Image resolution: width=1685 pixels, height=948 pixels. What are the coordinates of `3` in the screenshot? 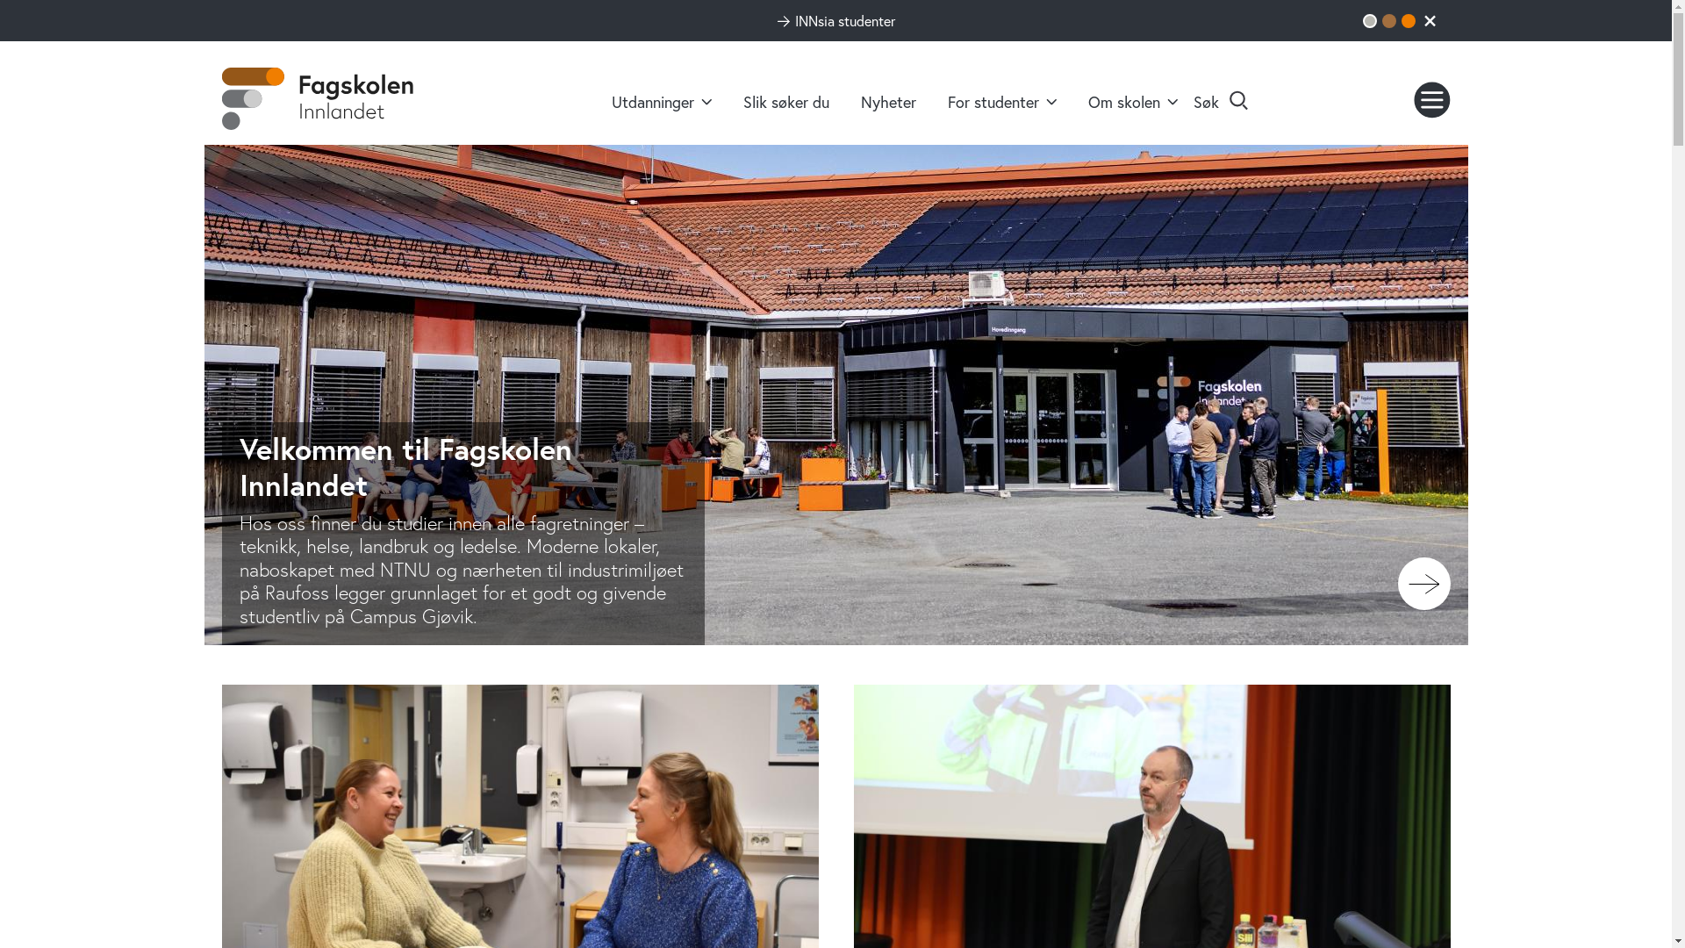 It's located at (1408, 21).